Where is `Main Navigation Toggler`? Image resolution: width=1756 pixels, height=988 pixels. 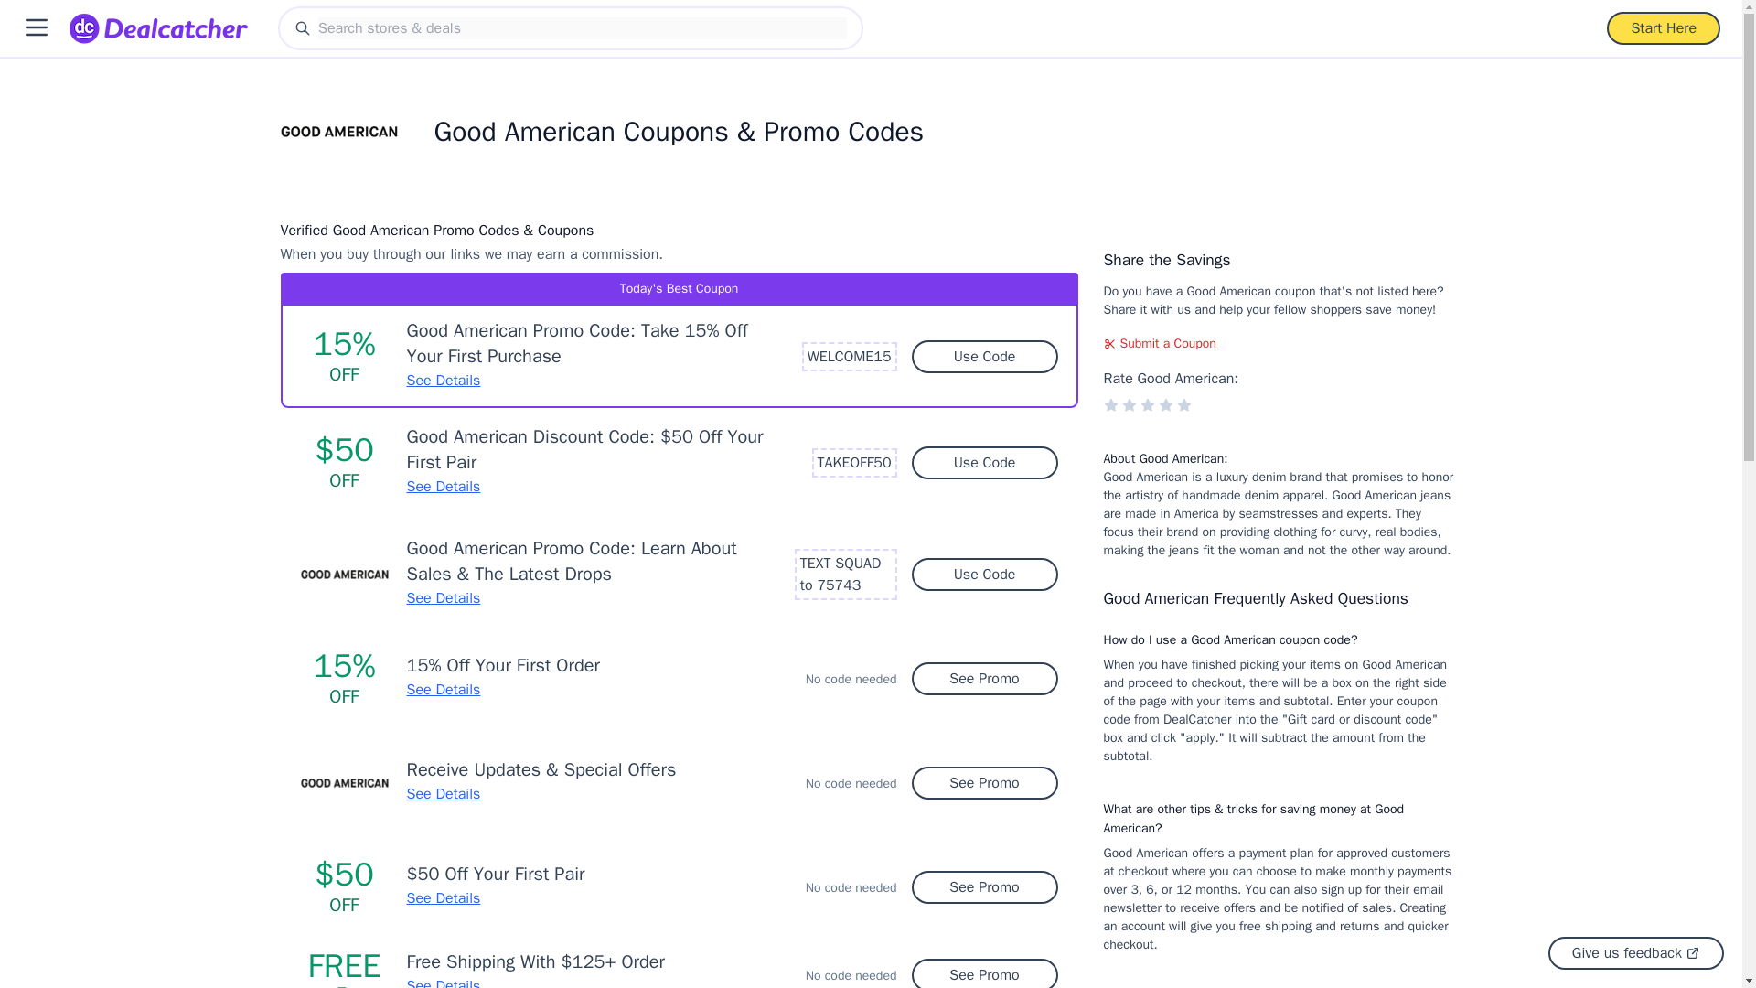
Main Navigation Toggler is located at coordinates (36, 27).